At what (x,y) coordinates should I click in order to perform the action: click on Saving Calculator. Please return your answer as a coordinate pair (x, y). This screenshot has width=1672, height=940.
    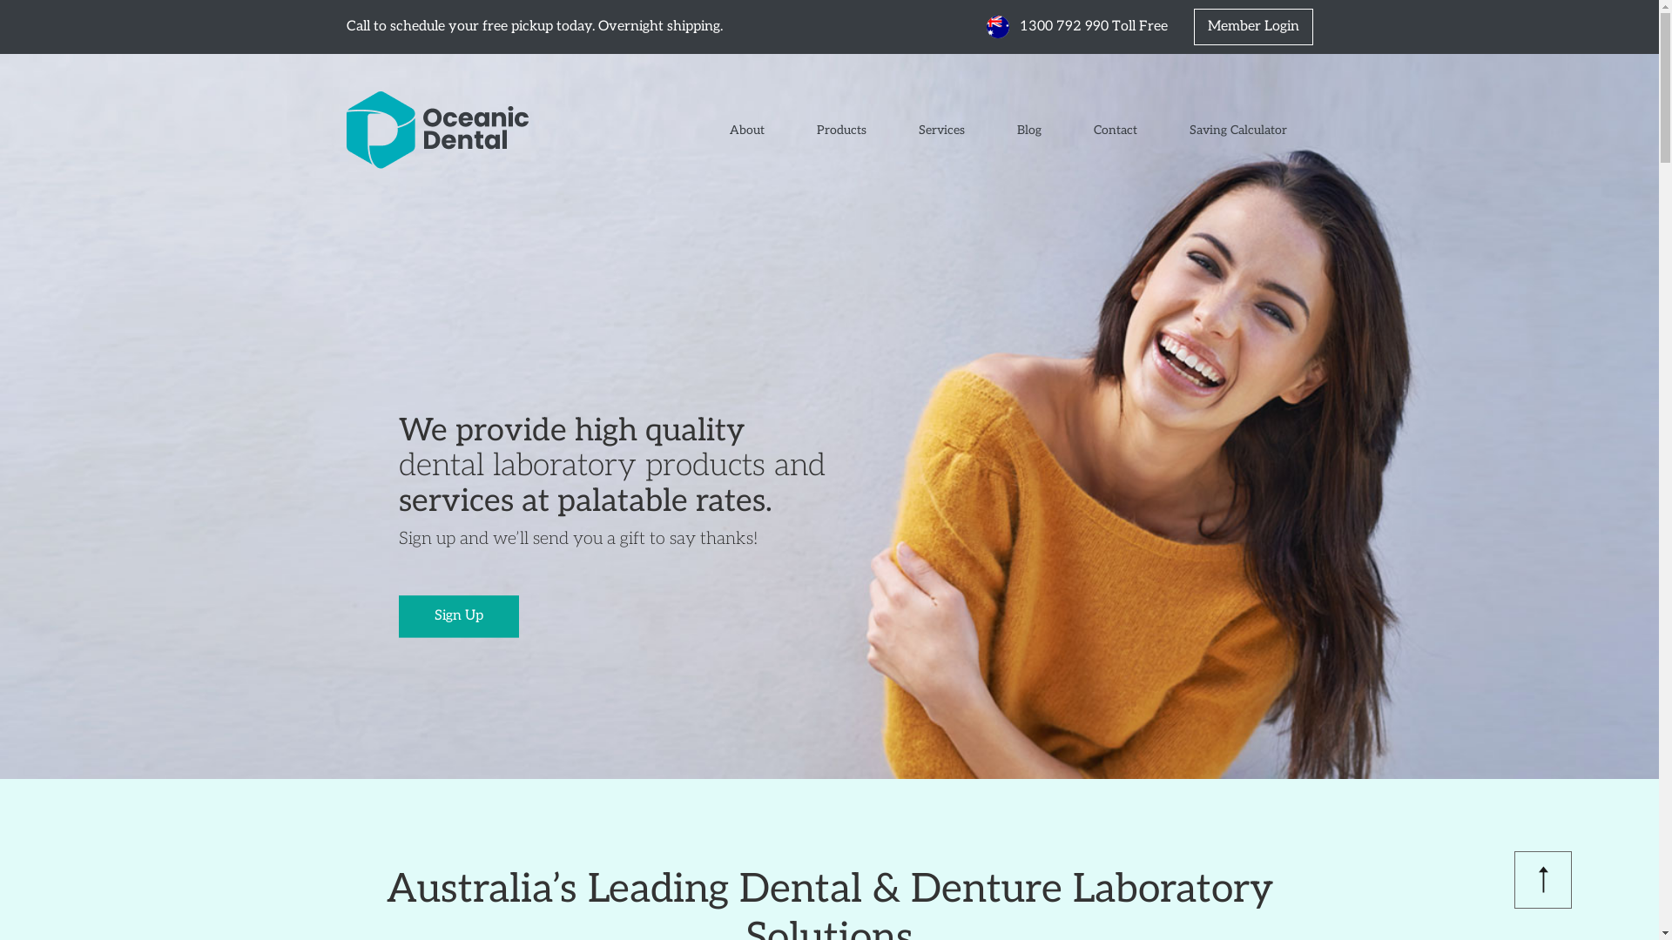
    Looking at the image, I should click on (1238, 131).